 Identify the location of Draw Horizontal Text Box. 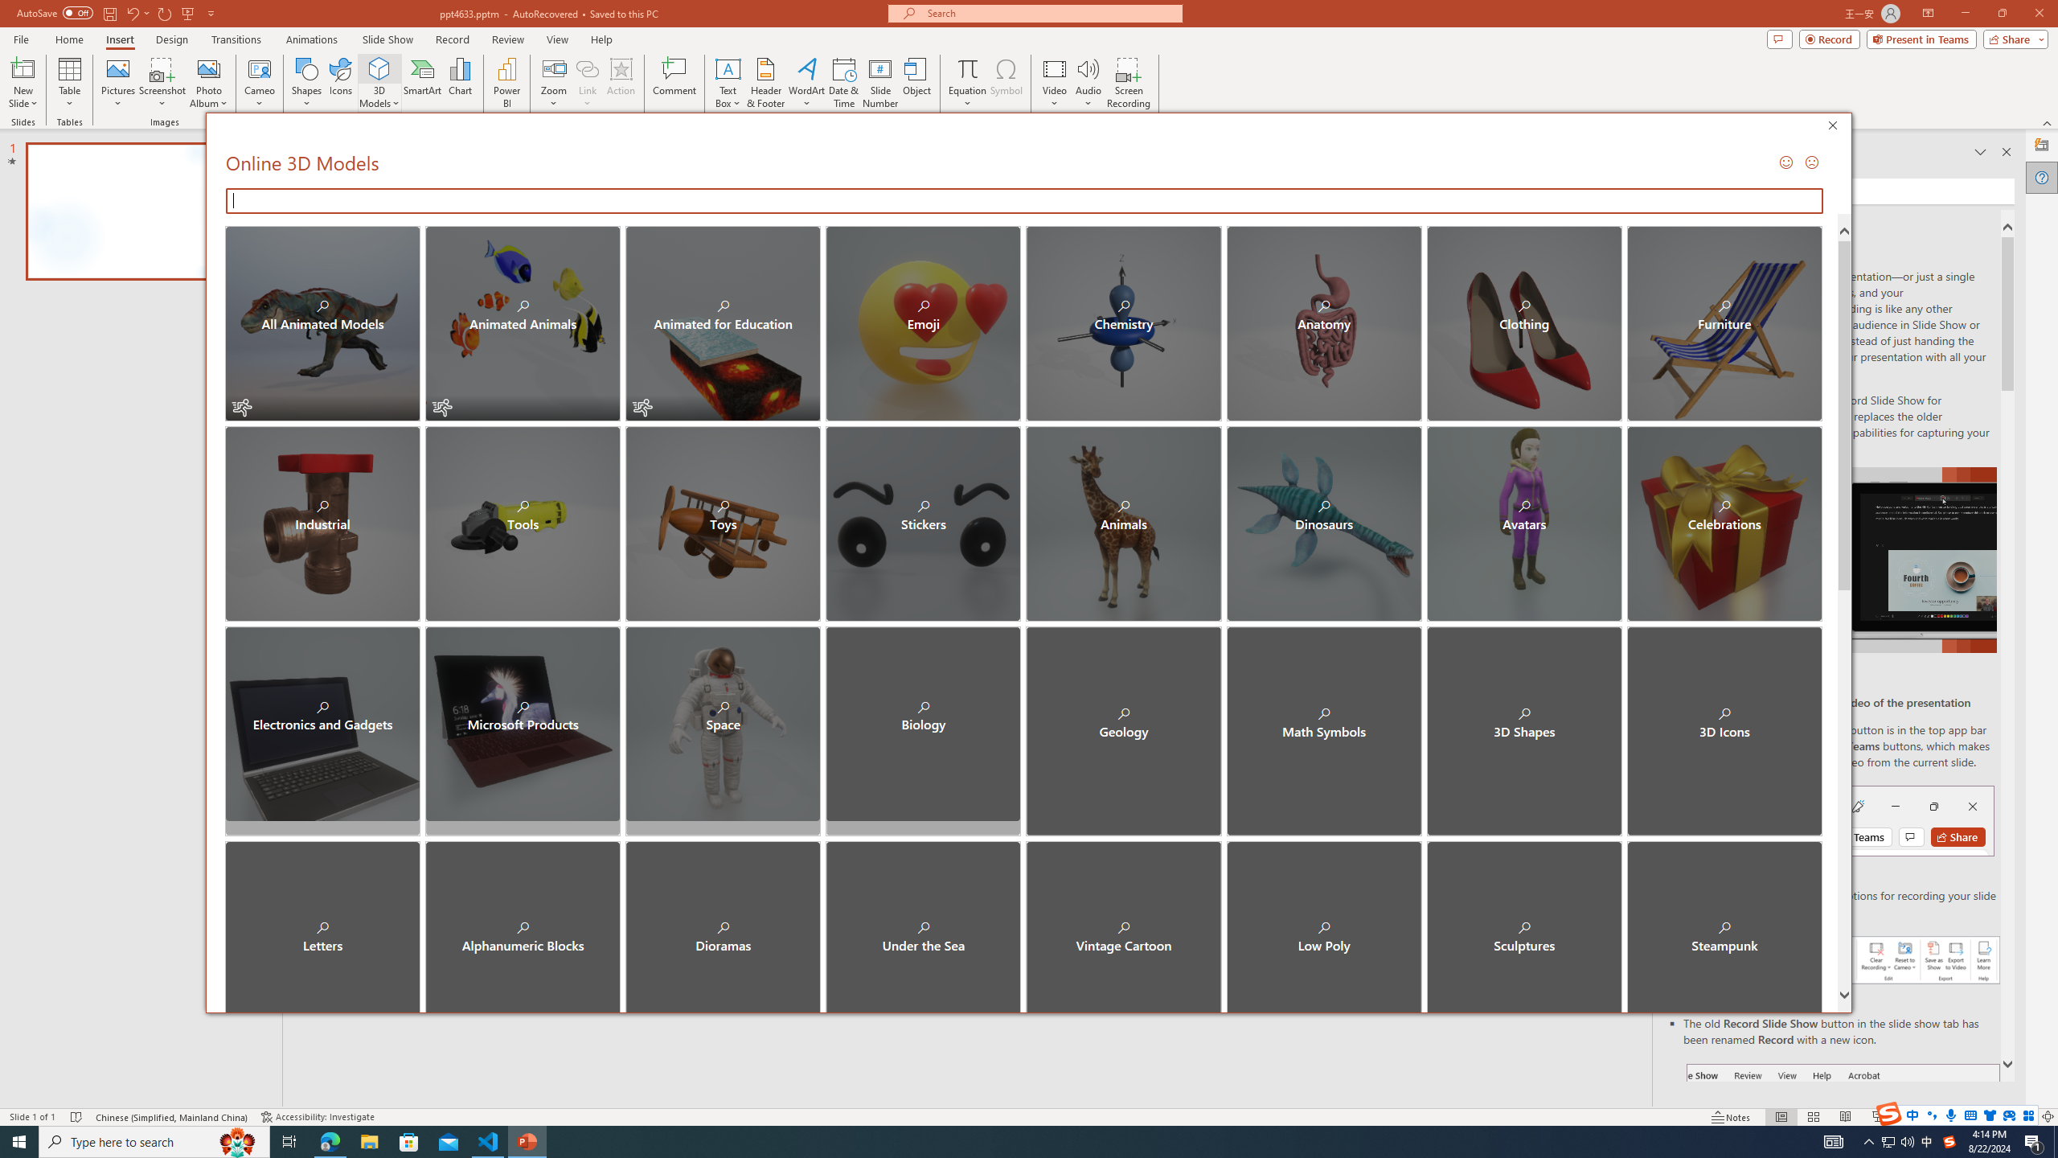
(728, 68).